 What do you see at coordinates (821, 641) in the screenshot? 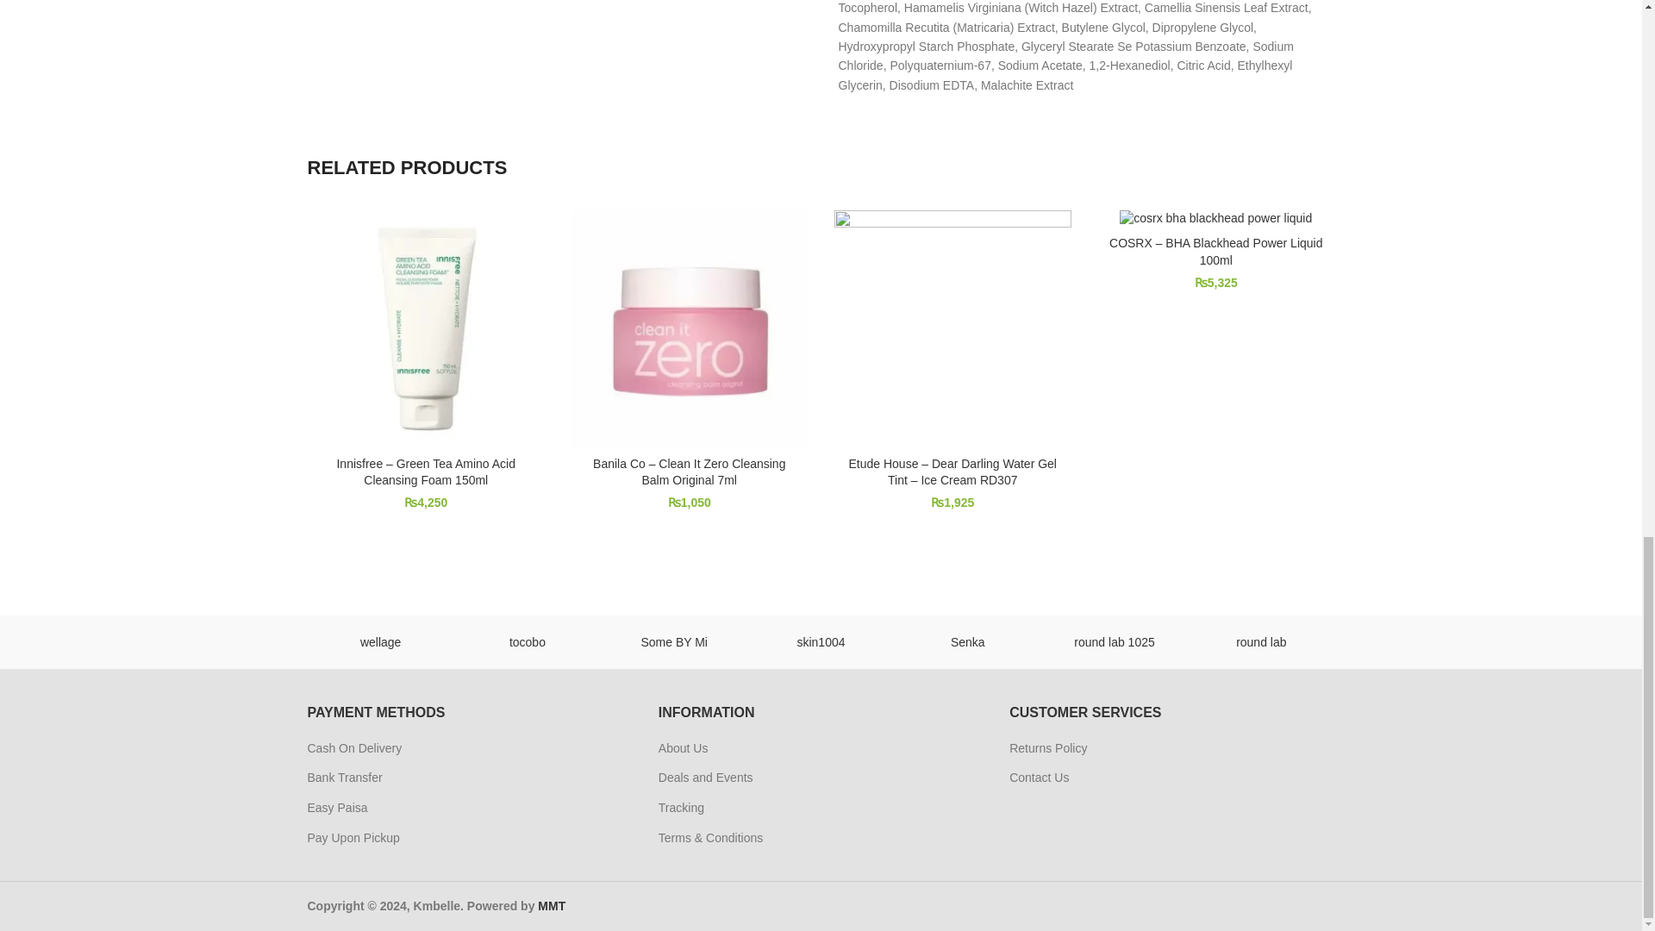
I see `skin1004` at bounding box center [821, 641].